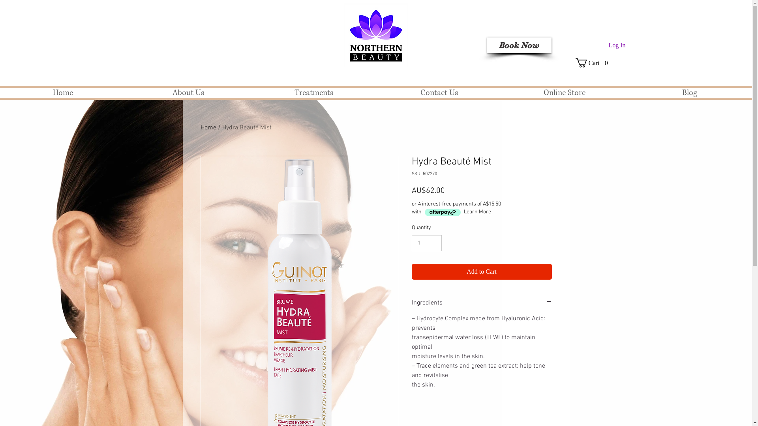  Describe the element at coordinates (208, 128) in the screenshot. I see `Home` at that location.